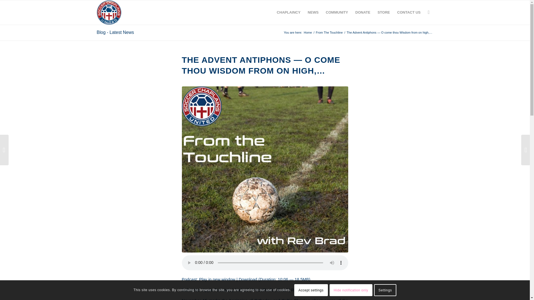  Describe the element at coordinates (329, 33) in the screenshot. I see `From The Touchline` at that location.